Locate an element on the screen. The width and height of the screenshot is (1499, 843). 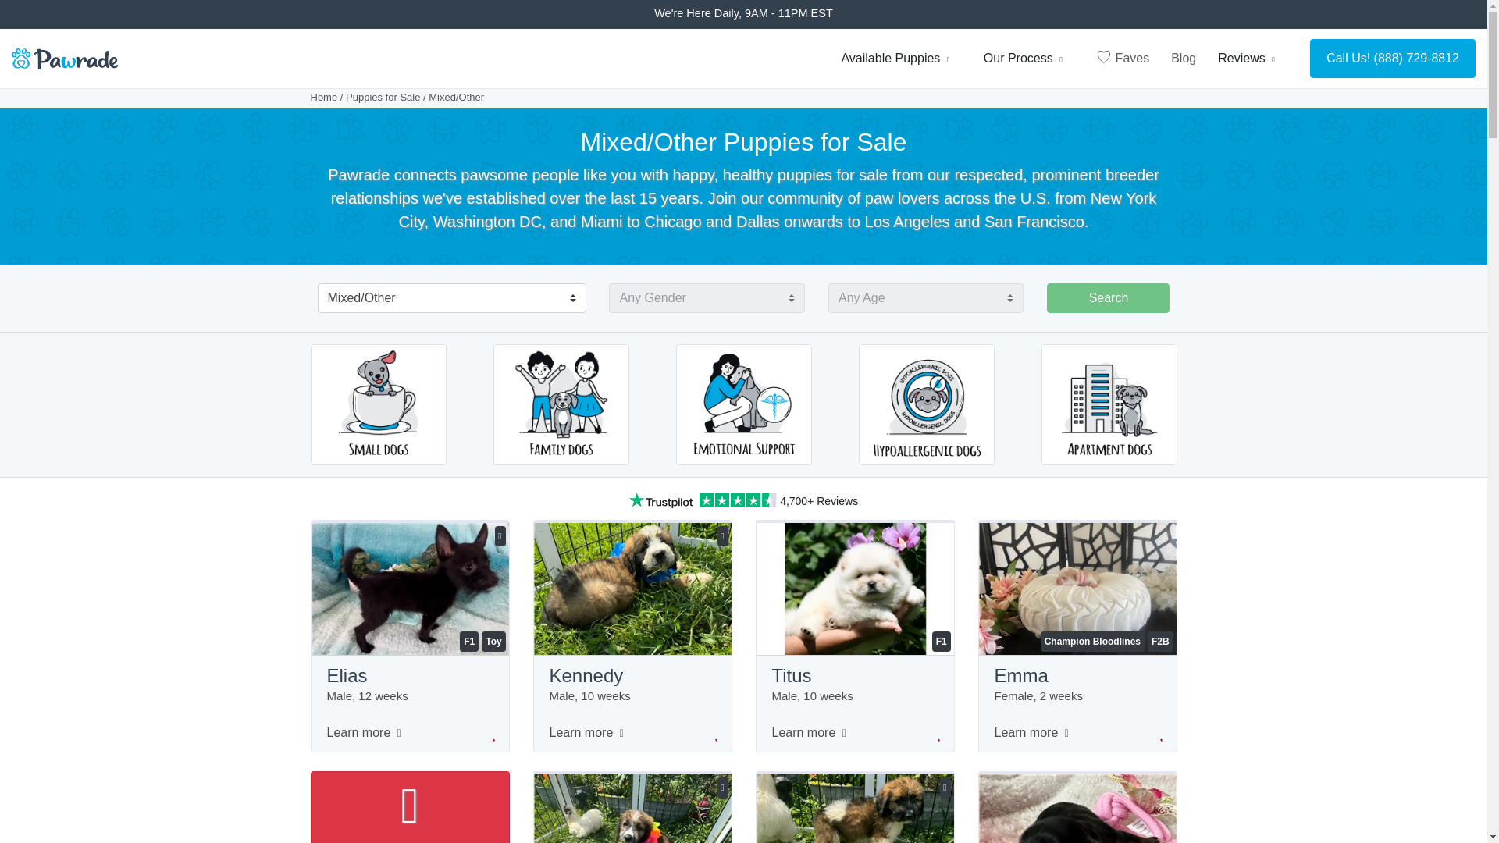
Best Small Dogs is located at coordinates (378, 403).